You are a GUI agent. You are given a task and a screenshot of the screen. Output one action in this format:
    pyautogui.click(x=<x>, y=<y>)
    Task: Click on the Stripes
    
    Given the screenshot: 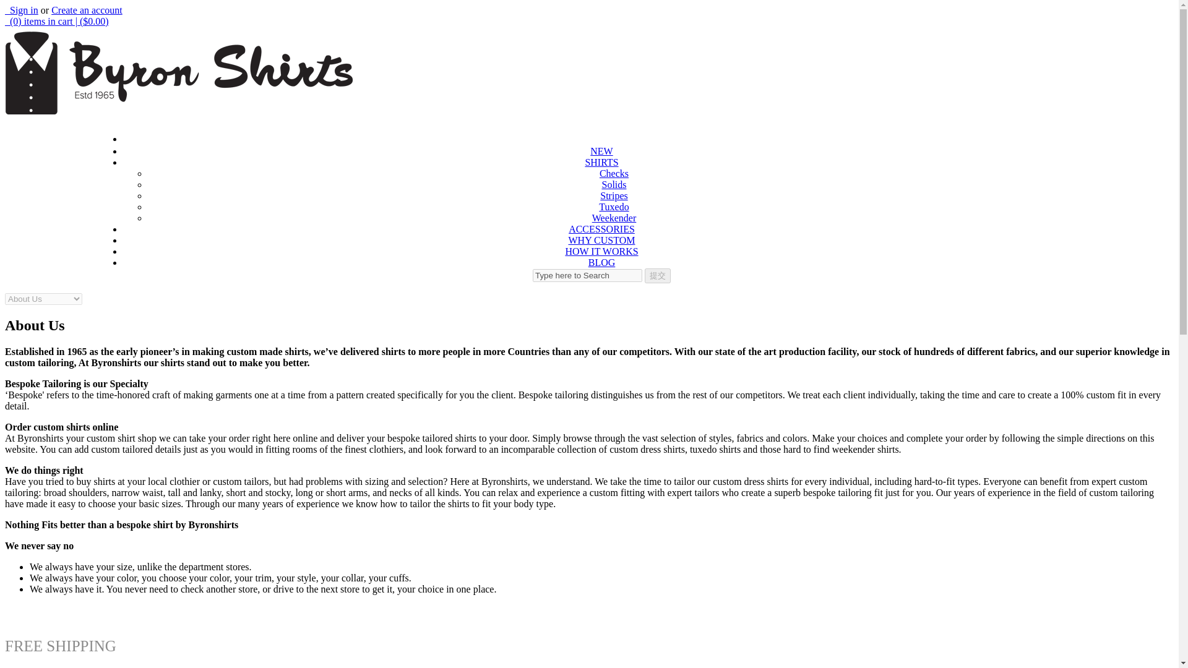 What is the action you would take?
    pyautogui.click(x=613, y=195)
    